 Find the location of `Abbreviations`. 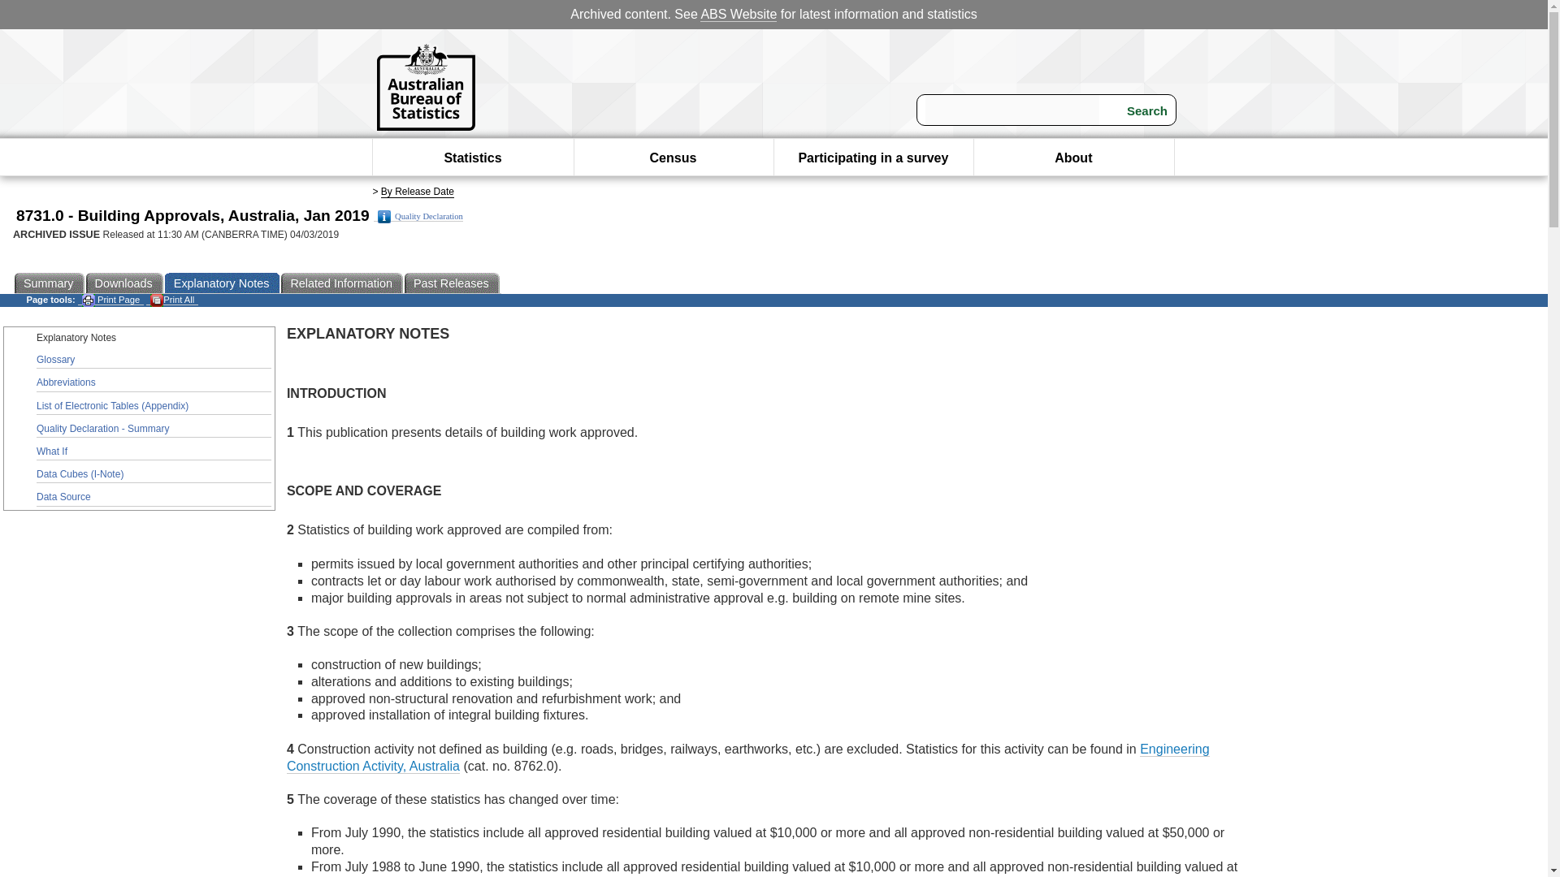

Abbreviations is located at coordinates (154, 383).